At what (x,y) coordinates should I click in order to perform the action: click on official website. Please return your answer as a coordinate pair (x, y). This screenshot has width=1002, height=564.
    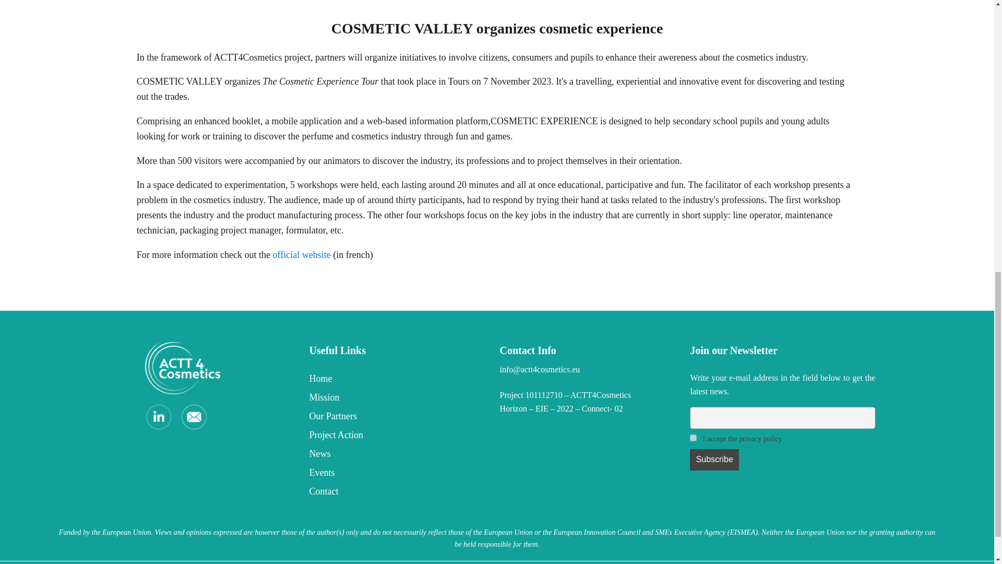
    Looking at the image, I should click on (302, 255).